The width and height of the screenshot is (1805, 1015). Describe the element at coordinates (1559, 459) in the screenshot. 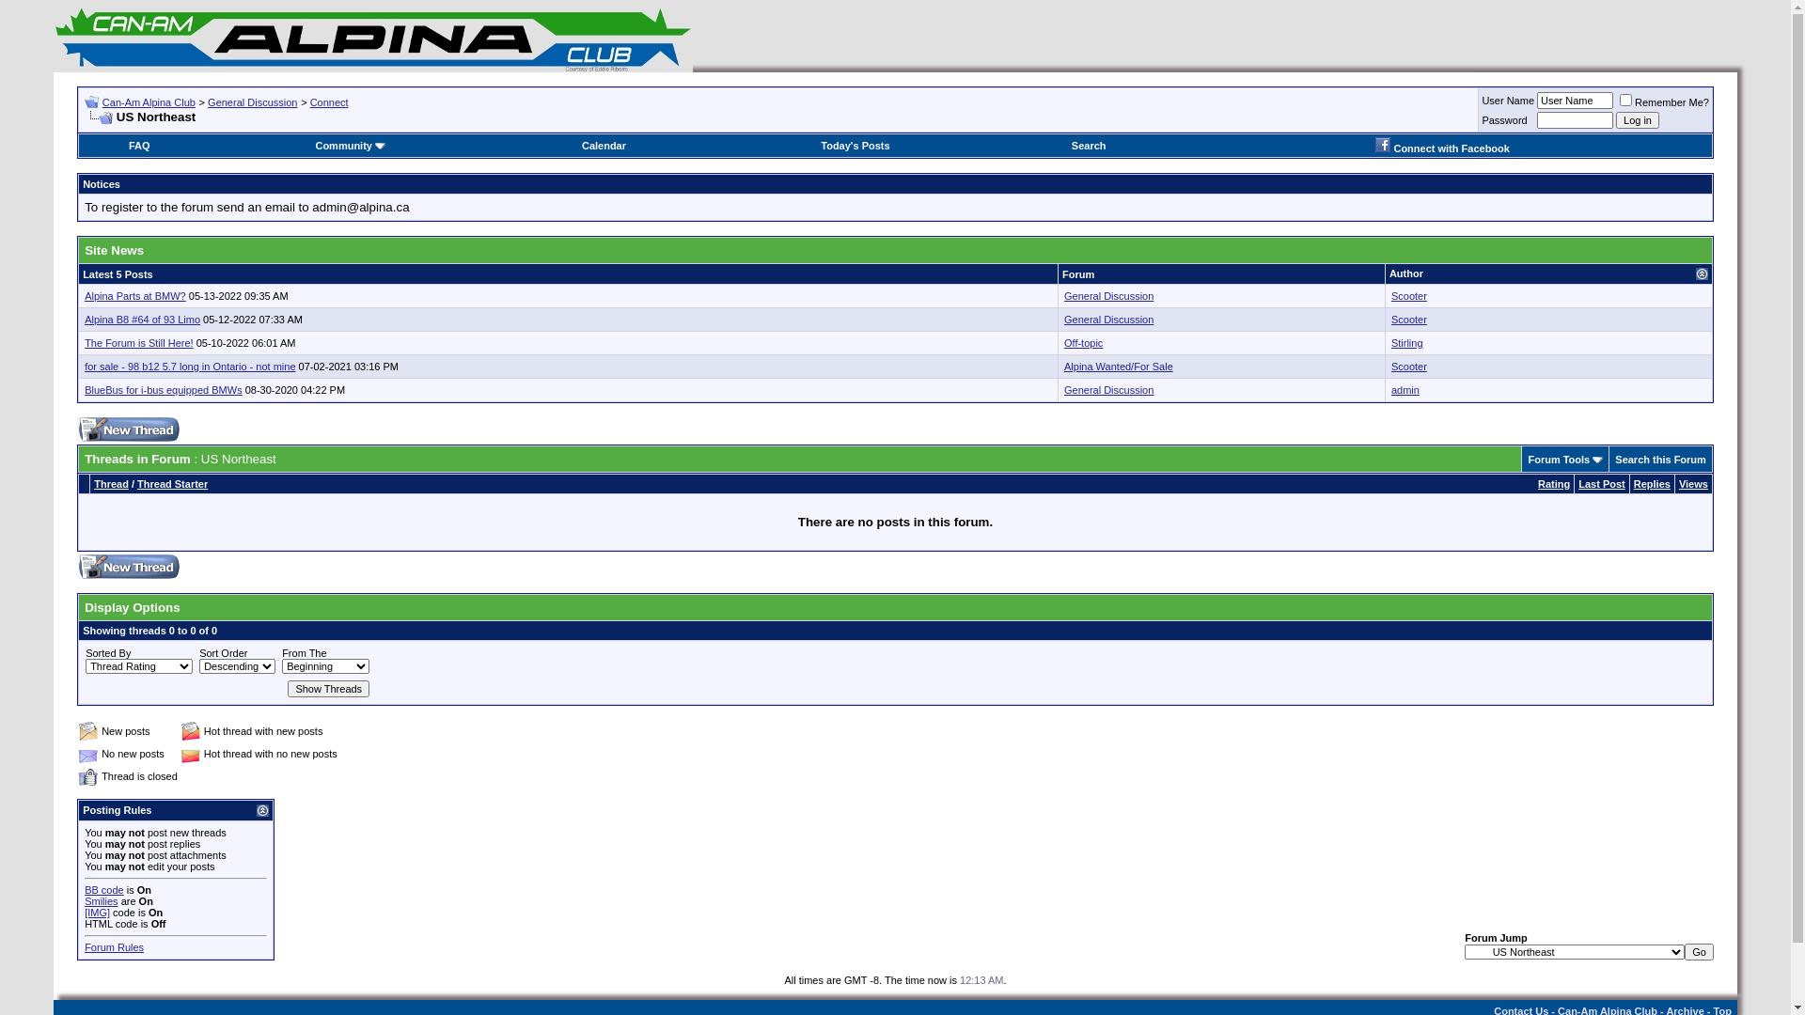

I see `Forum Tools` at that location.